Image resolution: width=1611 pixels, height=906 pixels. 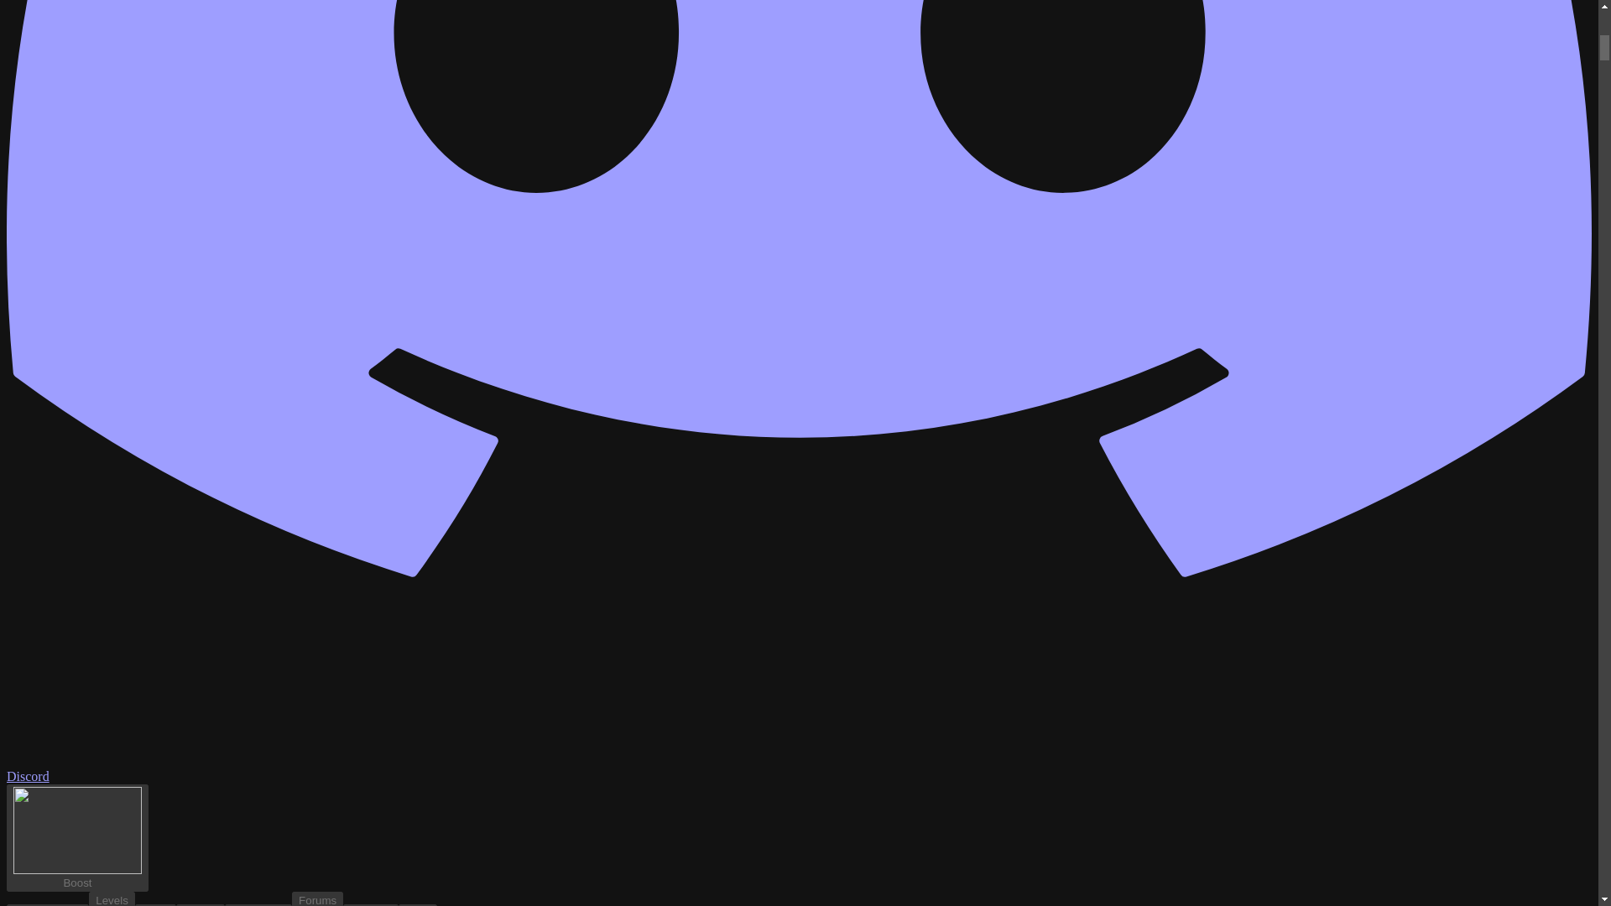 What do you see at coordinates (417, 904) in the screenshot?
I see `Stats` at bounding box center [417, 904].